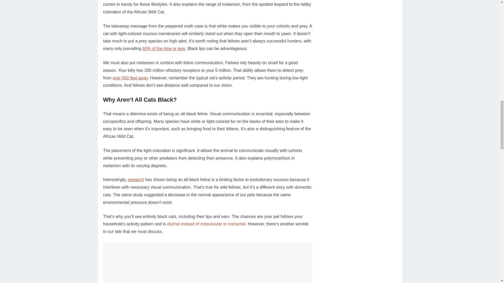 This screenshot has height=283, width=504. What do you see at coordinates (135, 180) in the screenshot?
I see `research` at bounding box center [135, 180].